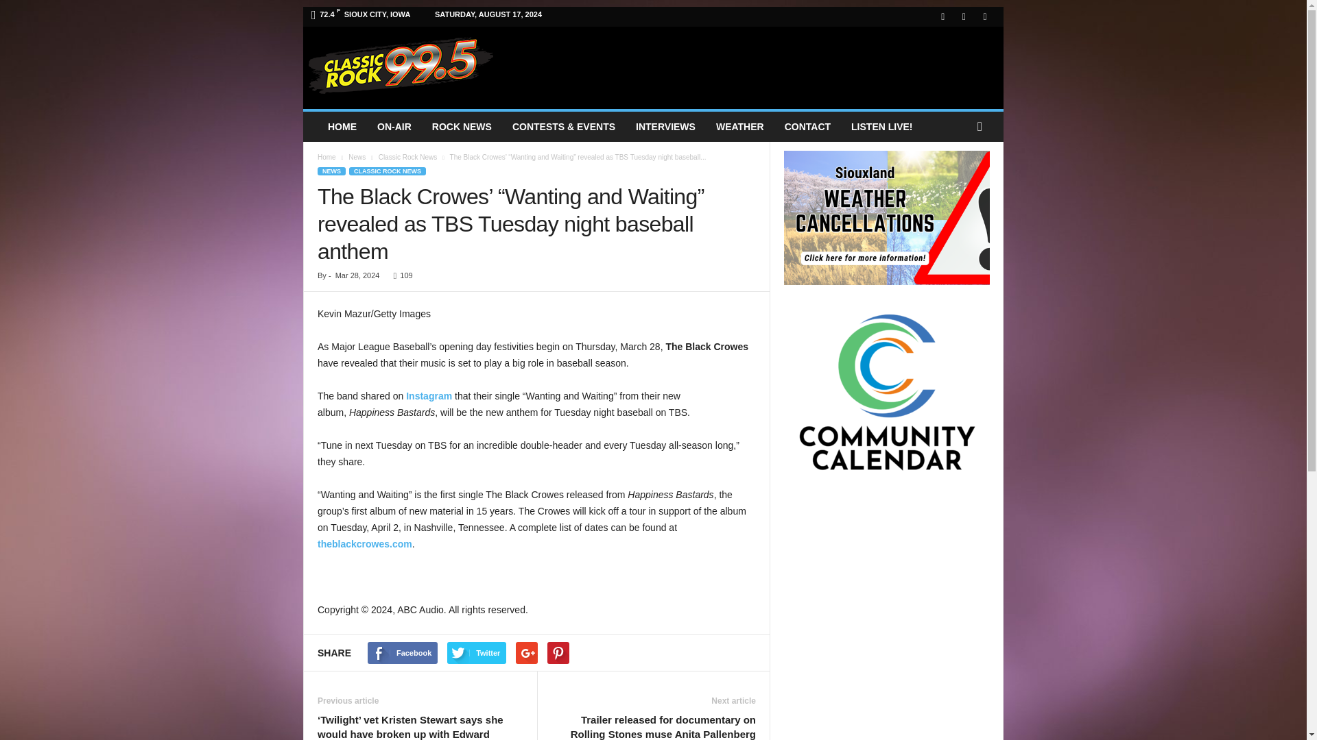 The image size is (1317, 740). What do you see at coordinates (401, 64) in the screenshot?
I see `Classic Rock 99.5` at bounding box center [401, 64].